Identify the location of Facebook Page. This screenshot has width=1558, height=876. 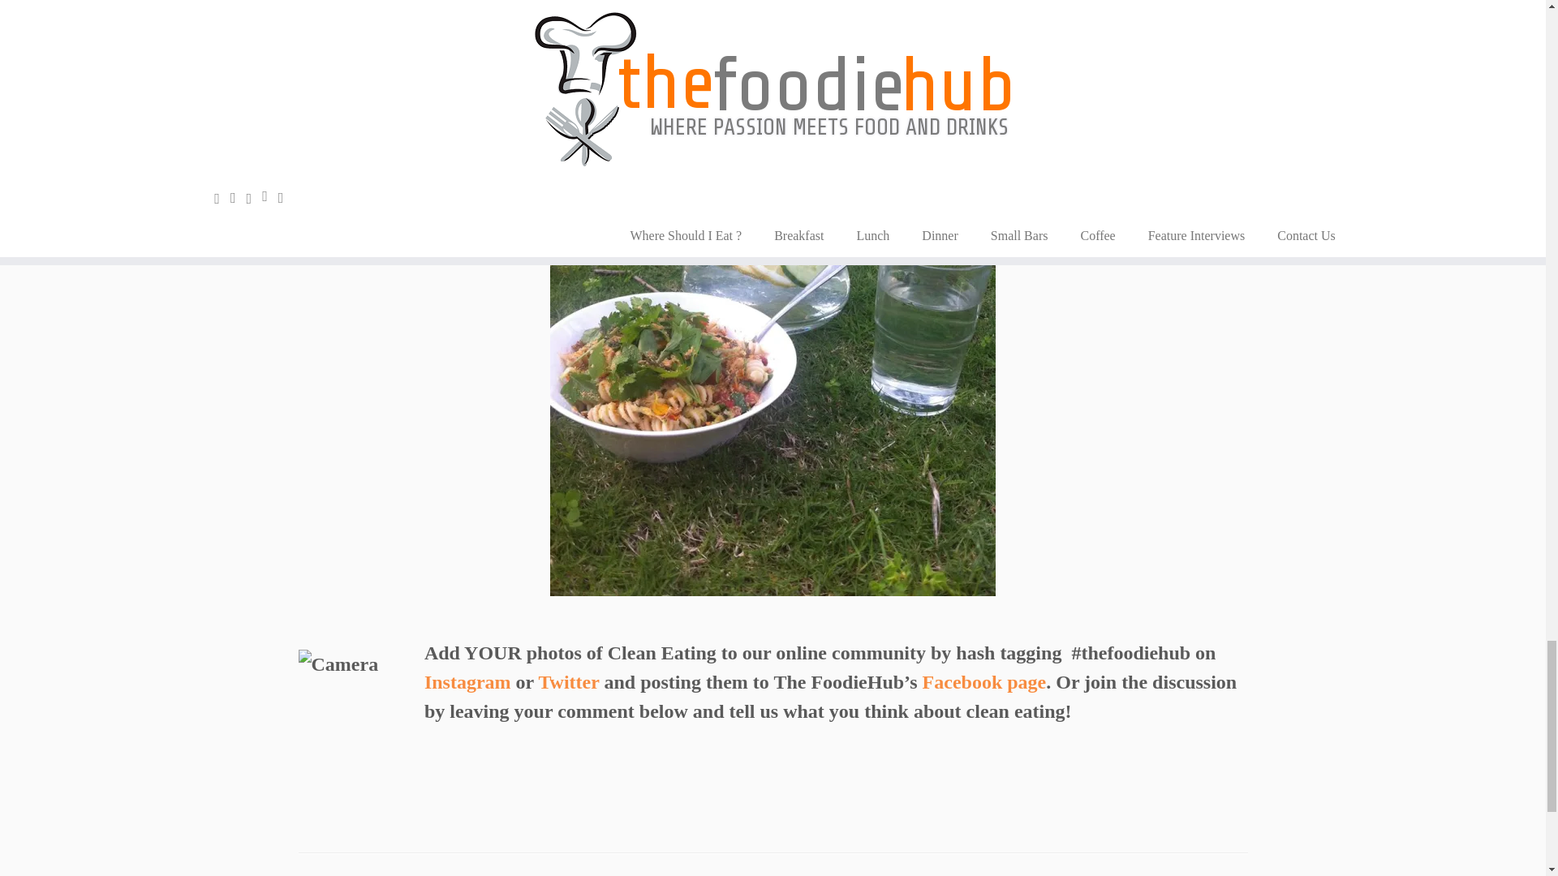
(984, 682).